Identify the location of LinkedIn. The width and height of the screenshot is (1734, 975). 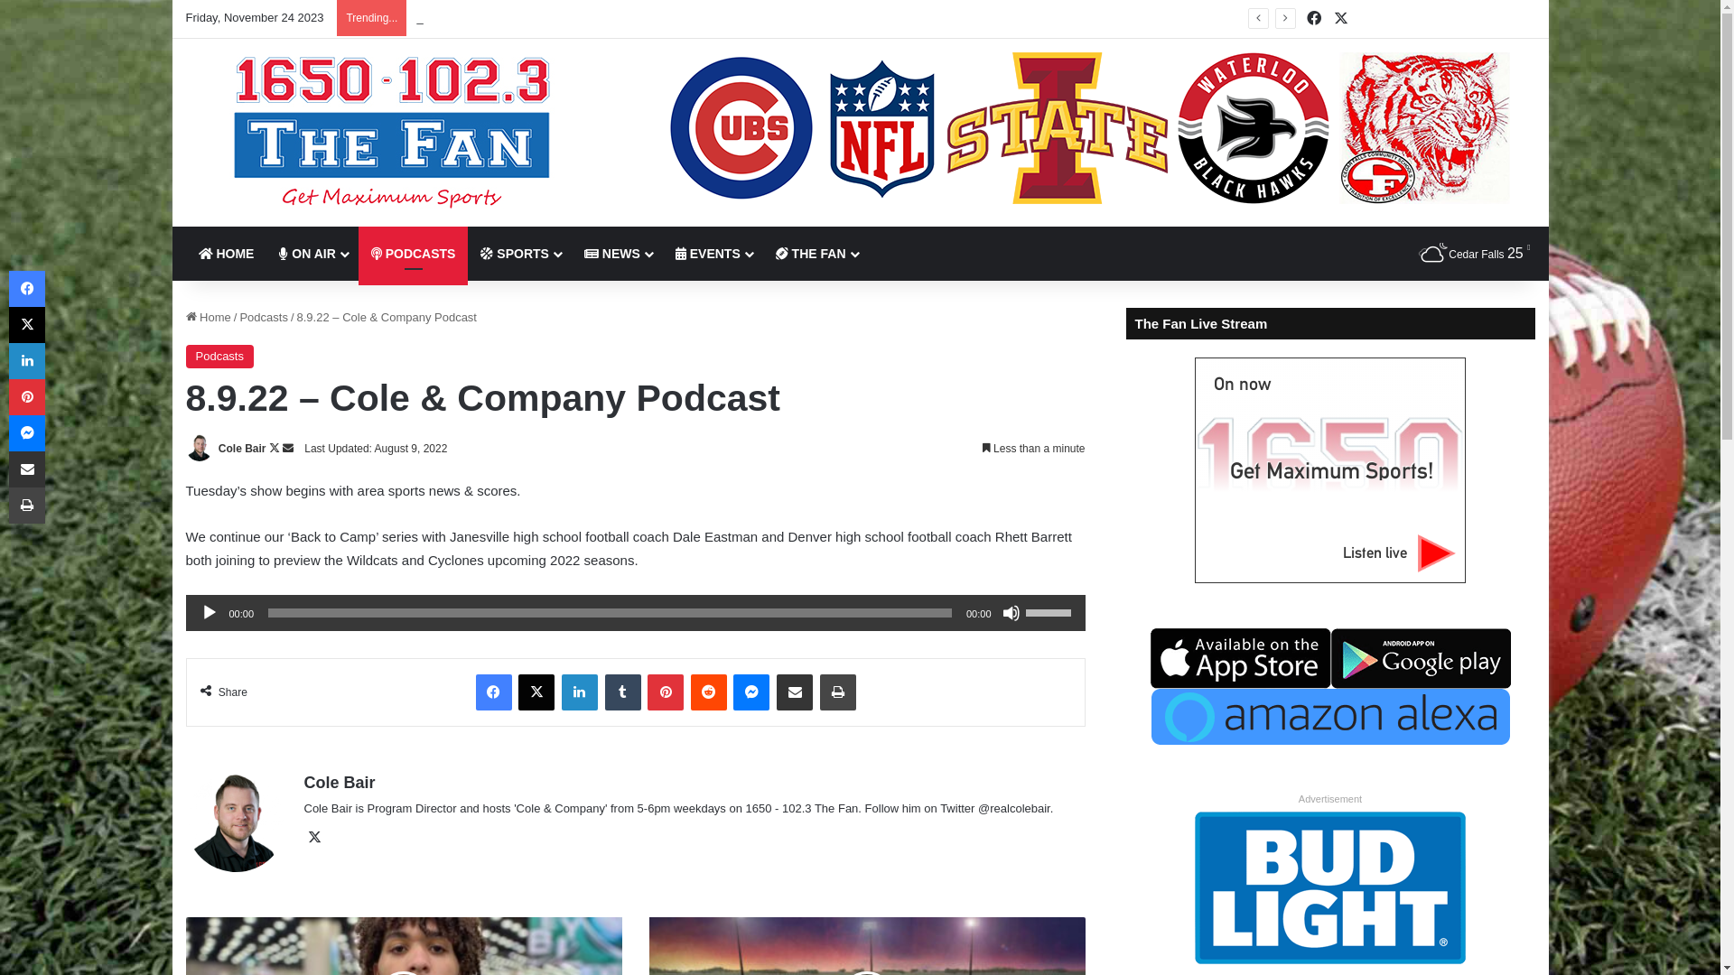
(27, 361).